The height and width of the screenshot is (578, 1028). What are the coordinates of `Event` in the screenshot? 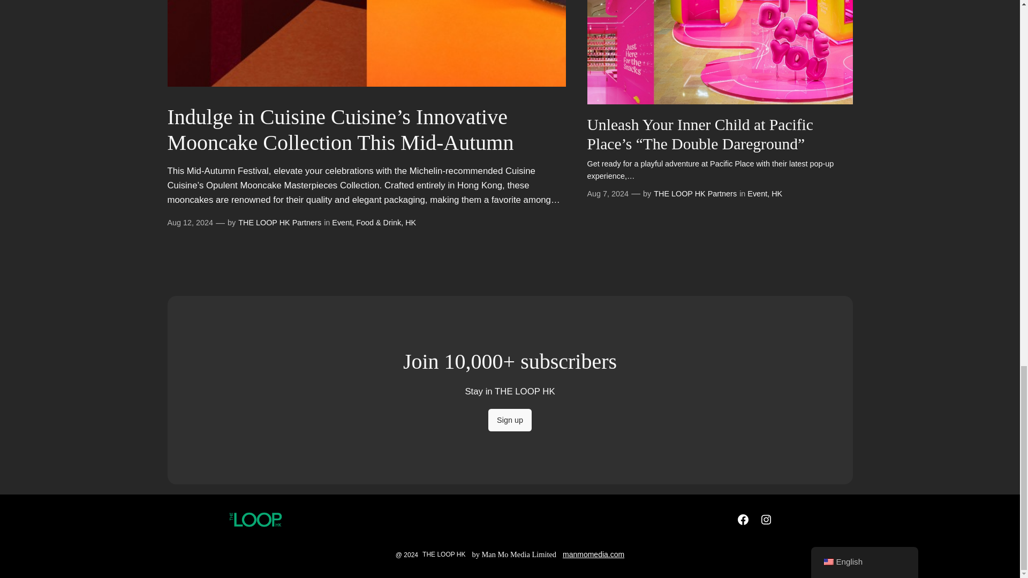 It's located at (342, 223).